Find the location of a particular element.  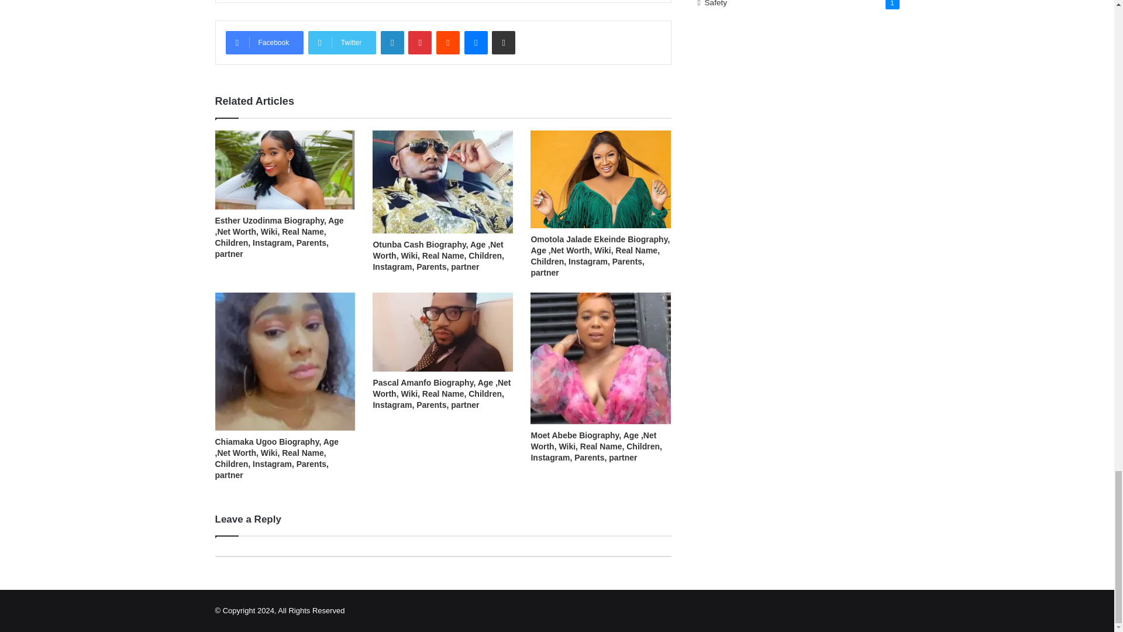

Facebook is located at coordinates (264, 42).